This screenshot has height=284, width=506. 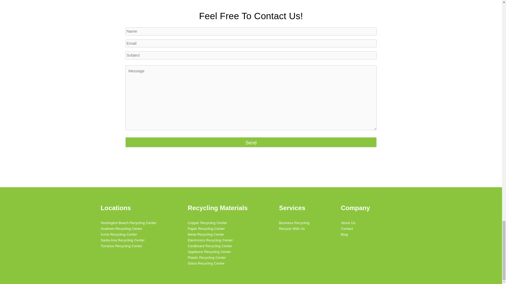 I want to click on Send, so click(x=251, y=142).